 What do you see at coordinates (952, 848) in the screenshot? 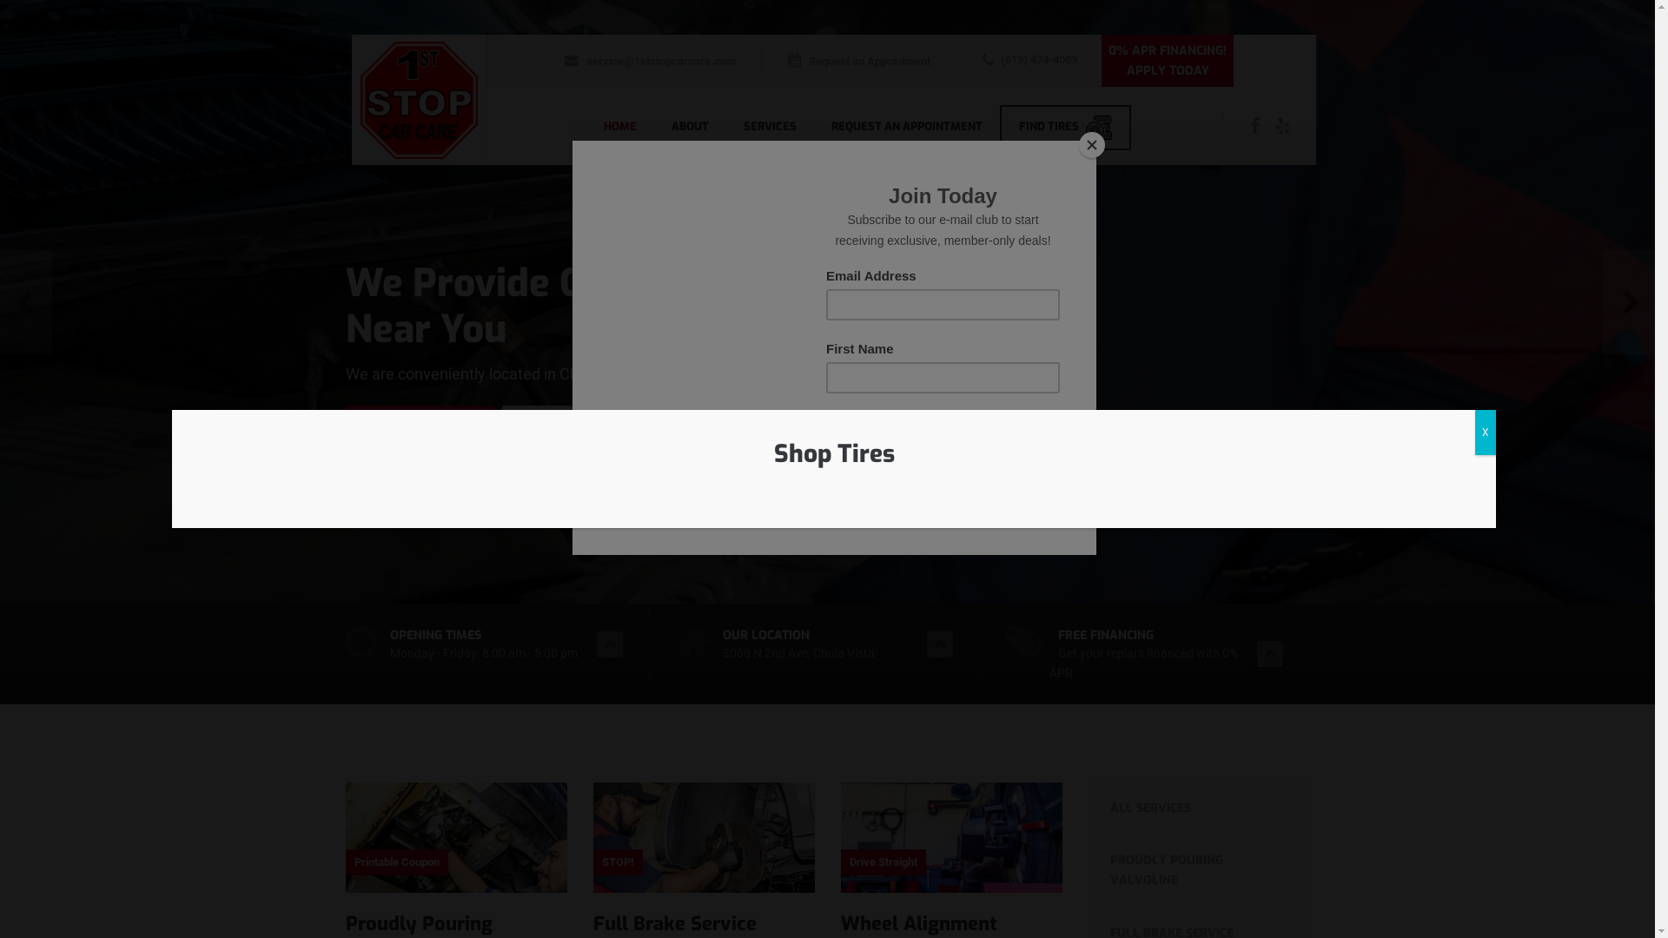
I see `Drive Straight` at bounding box center [952, 848].